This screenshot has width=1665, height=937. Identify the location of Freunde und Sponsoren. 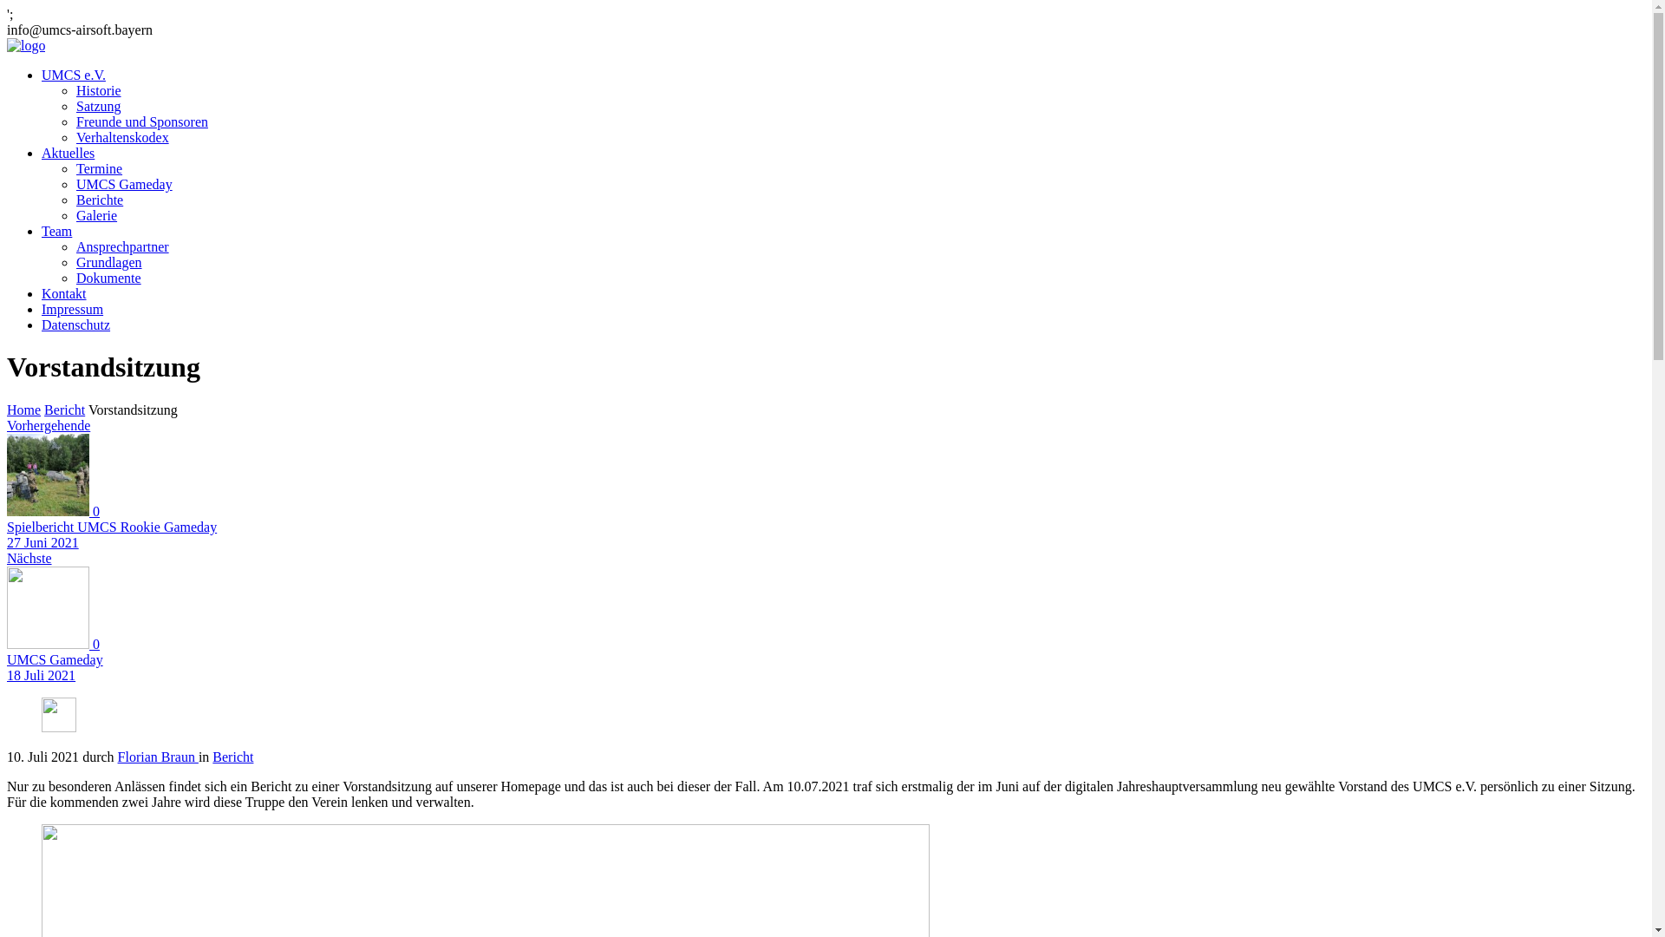
(142, 121).